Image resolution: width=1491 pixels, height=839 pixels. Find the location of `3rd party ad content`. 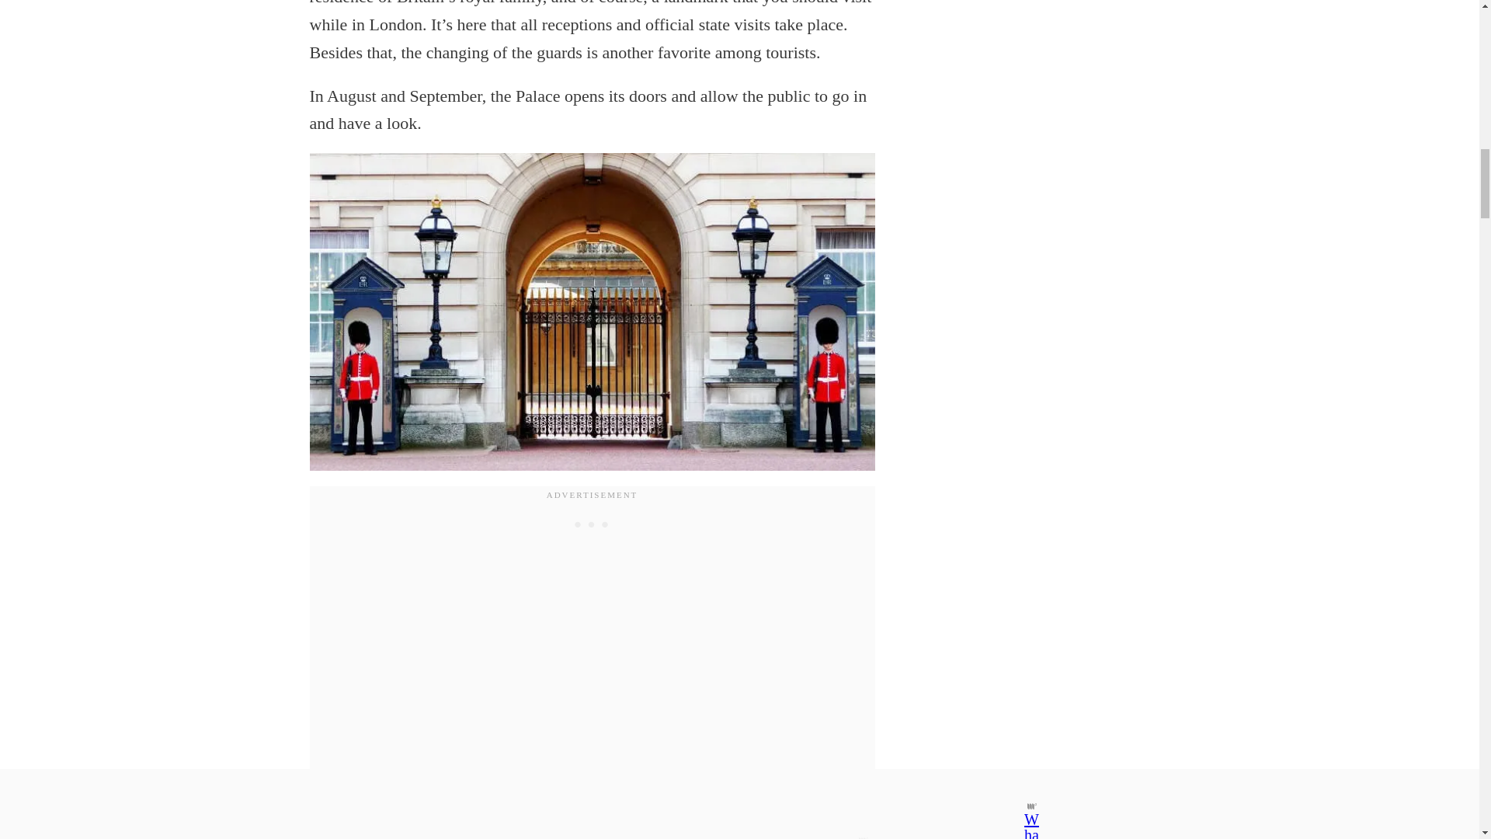

3rd party ad content is located at coordinates (592, 524).